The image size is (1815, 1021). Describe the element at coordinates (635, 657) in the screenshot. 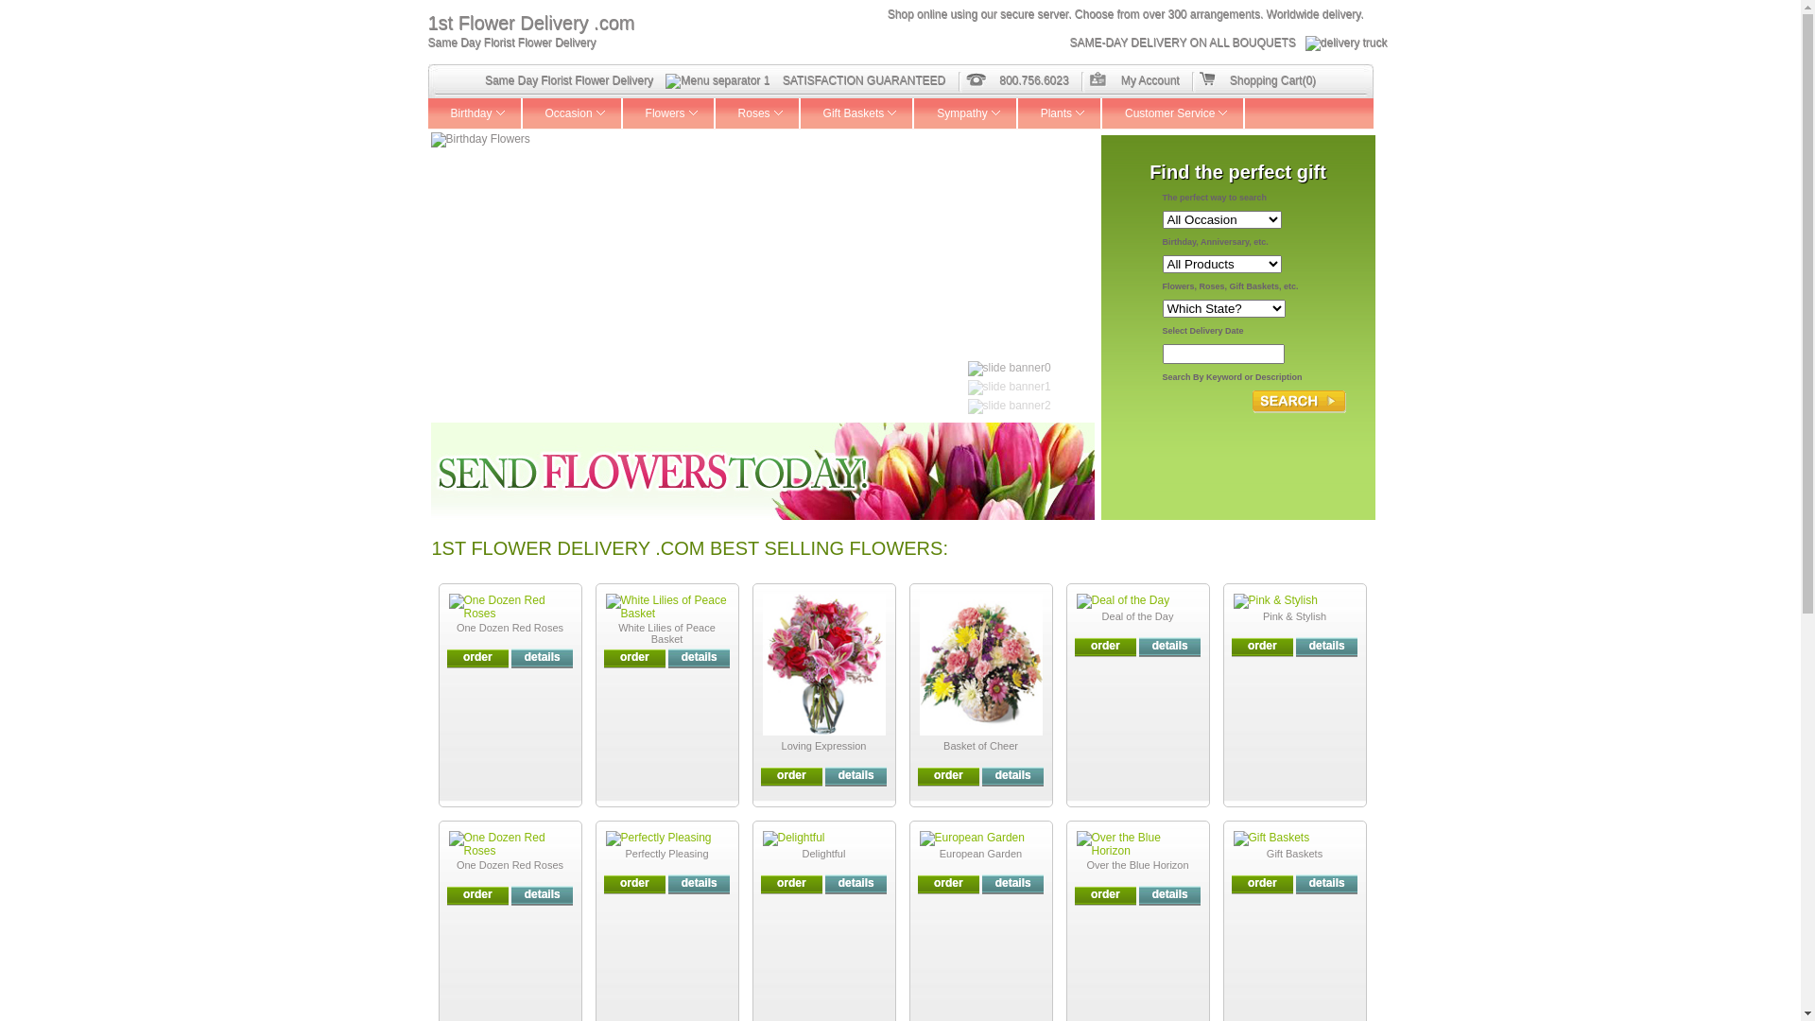

I see `order` at that location.